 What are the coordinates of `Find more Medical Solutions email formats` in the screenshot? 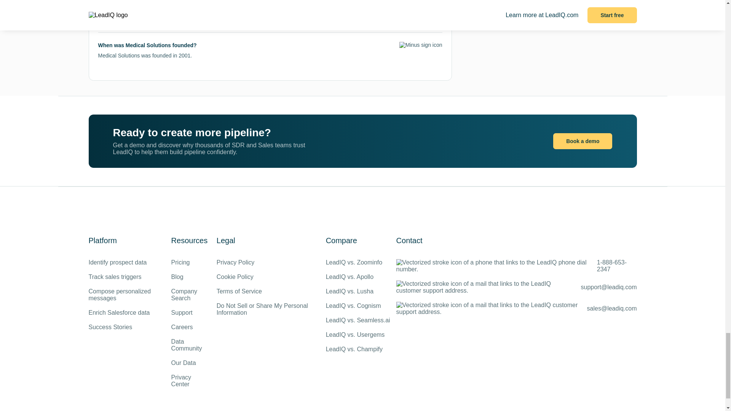 It's located at (300, 20).